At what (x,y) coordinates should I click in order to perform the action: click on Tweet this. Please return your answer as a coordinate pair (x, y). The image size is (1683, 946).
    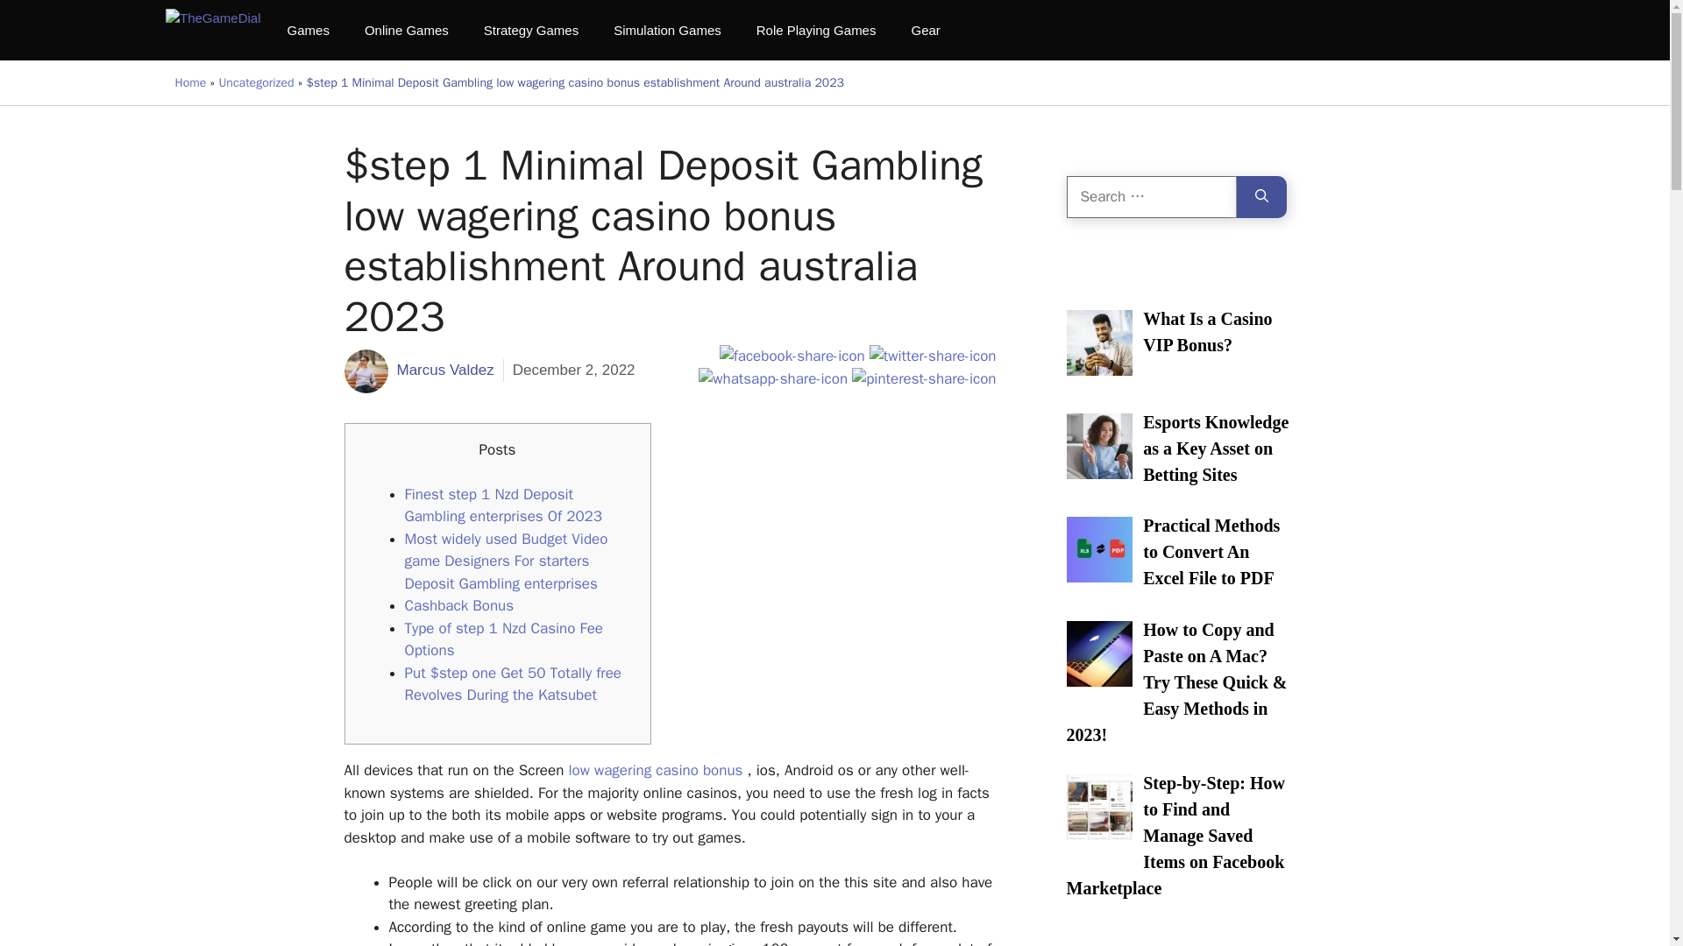
    Looking at the image, I should click on (933, 356).